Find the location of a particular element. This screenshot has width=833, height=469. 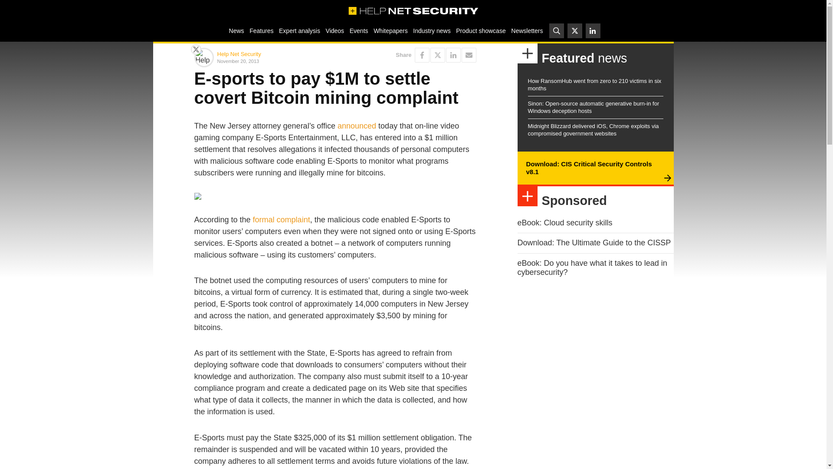

How RansomHub went from zero to 210 victims in six months is located at coordinates (594, 84).